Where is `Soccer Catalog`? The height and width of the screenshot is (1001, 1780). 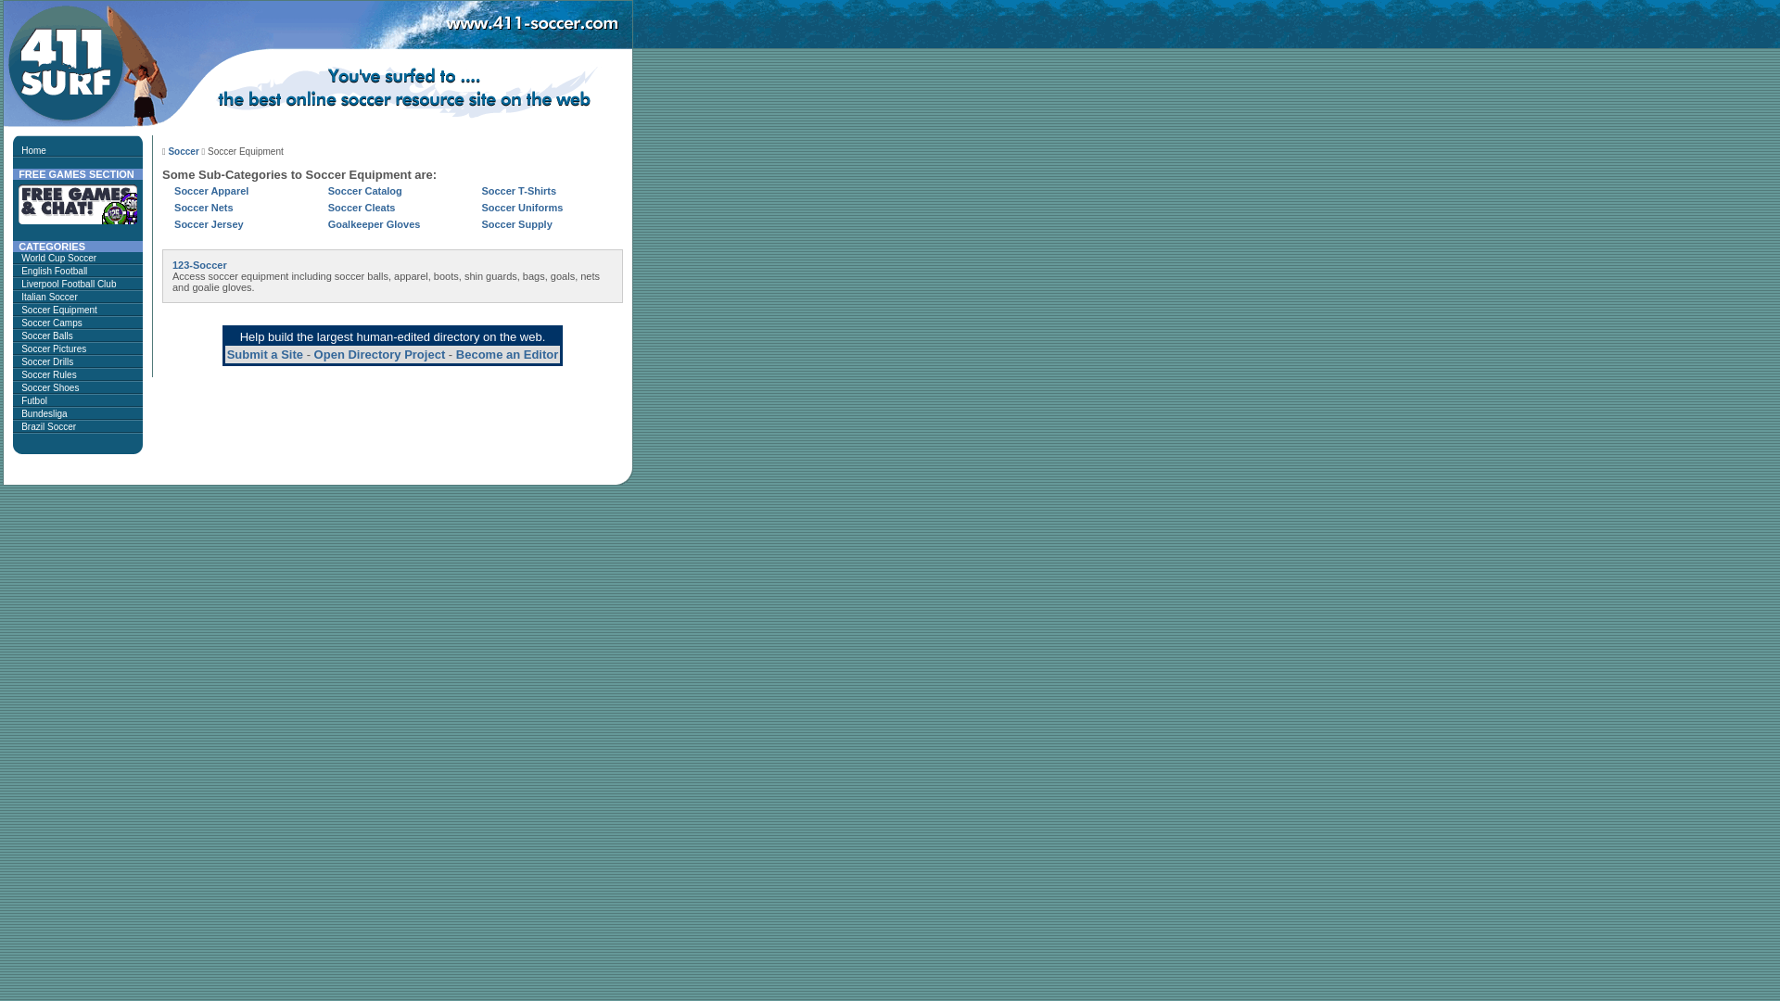
Soccer Catalog is located at coordinates (365, 191).